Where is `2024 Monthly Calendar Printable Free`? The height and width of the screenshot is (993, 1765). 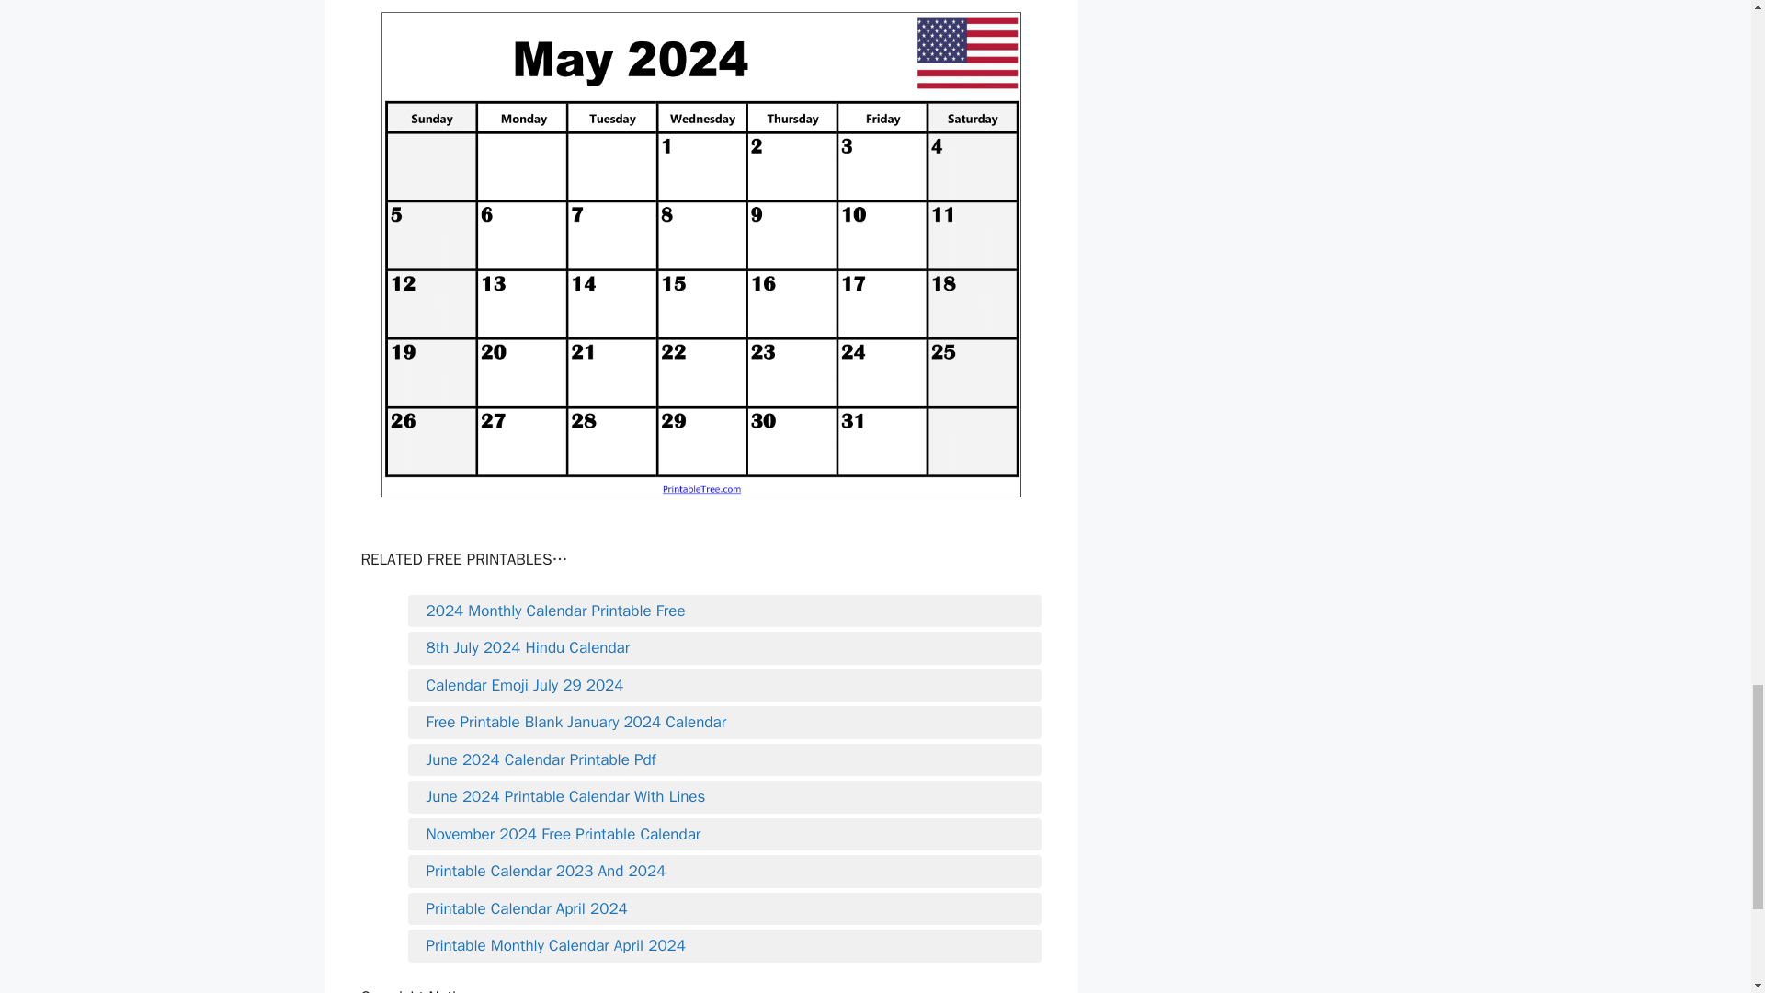
2024 Monthly Calendar Printable Free is located at coordinates (724, 611).